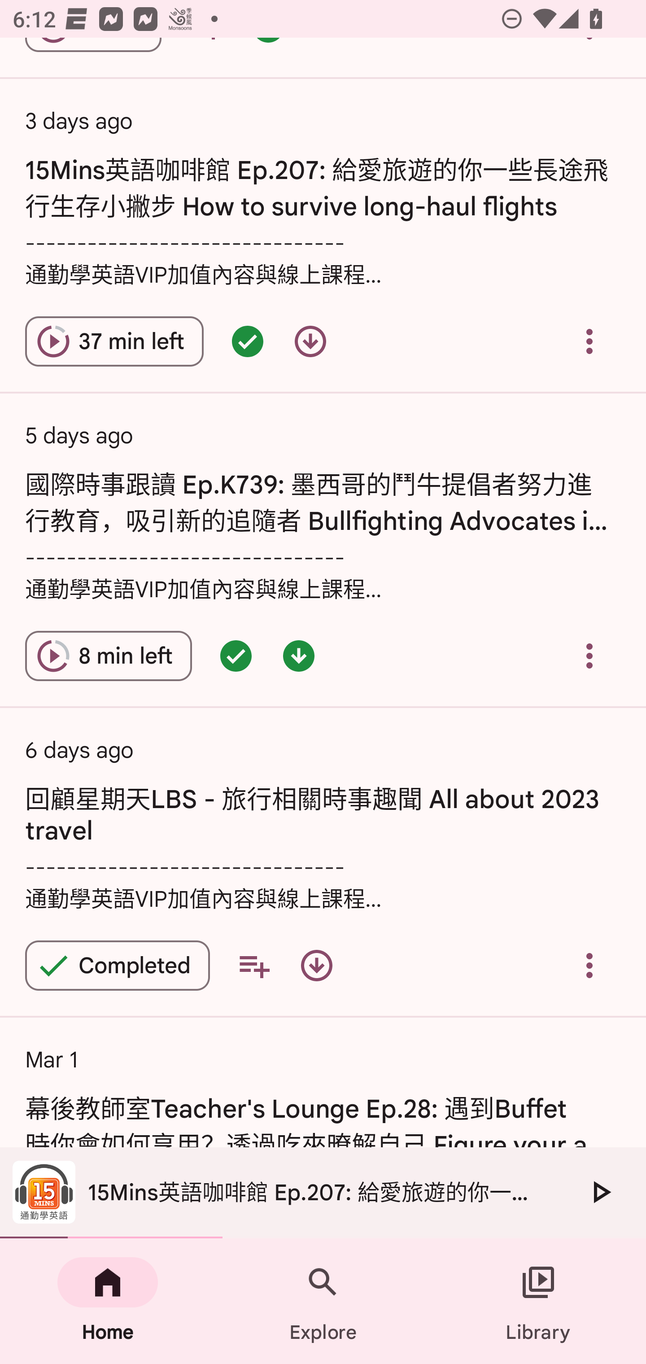 The width and height of the screenshot is (646, 1364). Describe the element at coordinates (248, 341) in the screenshot. I see `Episode queued - double tap for options` at that location.